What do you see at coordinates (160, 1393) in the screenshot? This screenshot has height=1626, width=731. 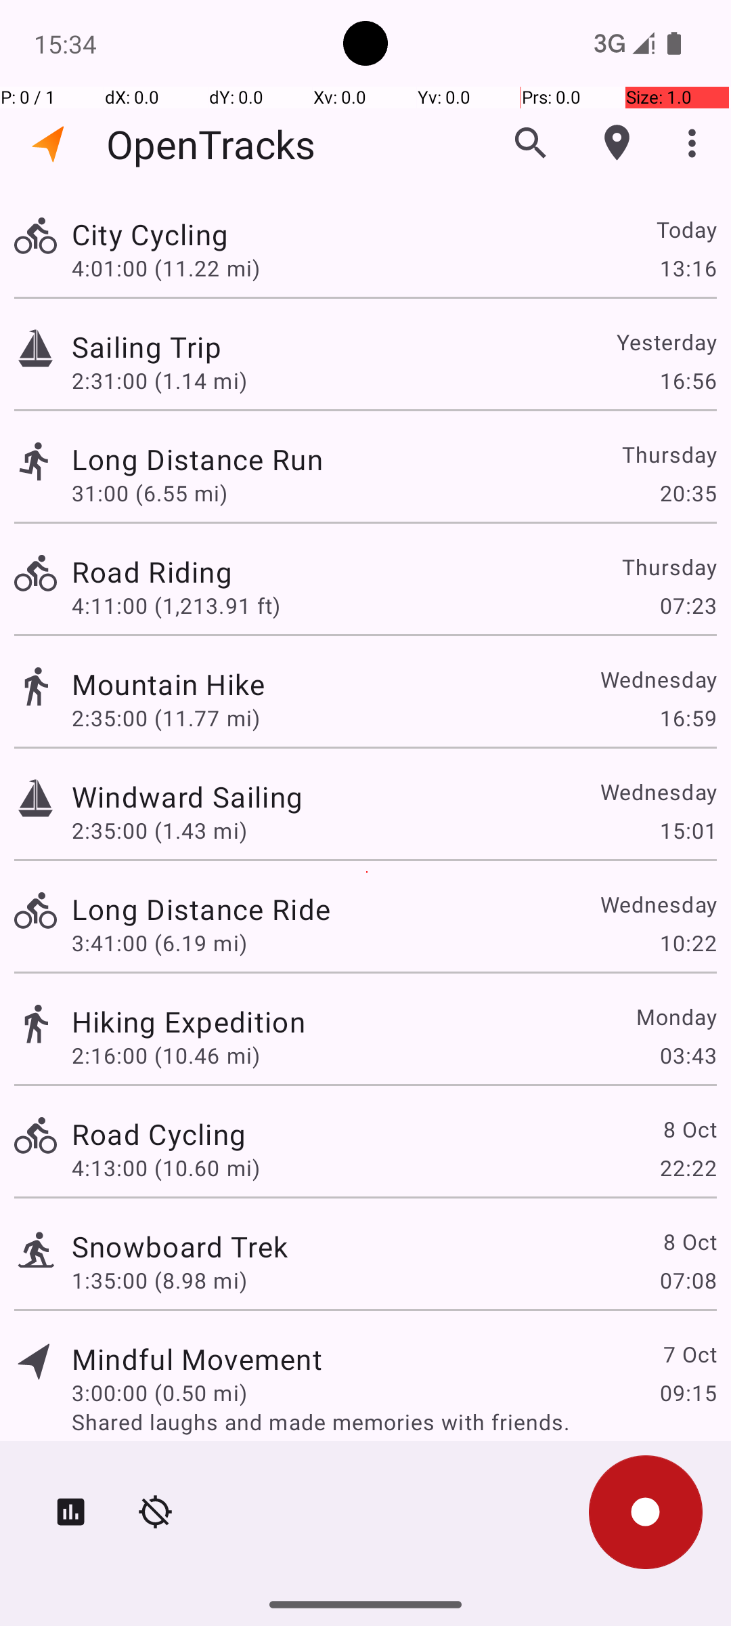 I see `3:00:00 (0.50 mi)` at bounding box center [160, 1393].